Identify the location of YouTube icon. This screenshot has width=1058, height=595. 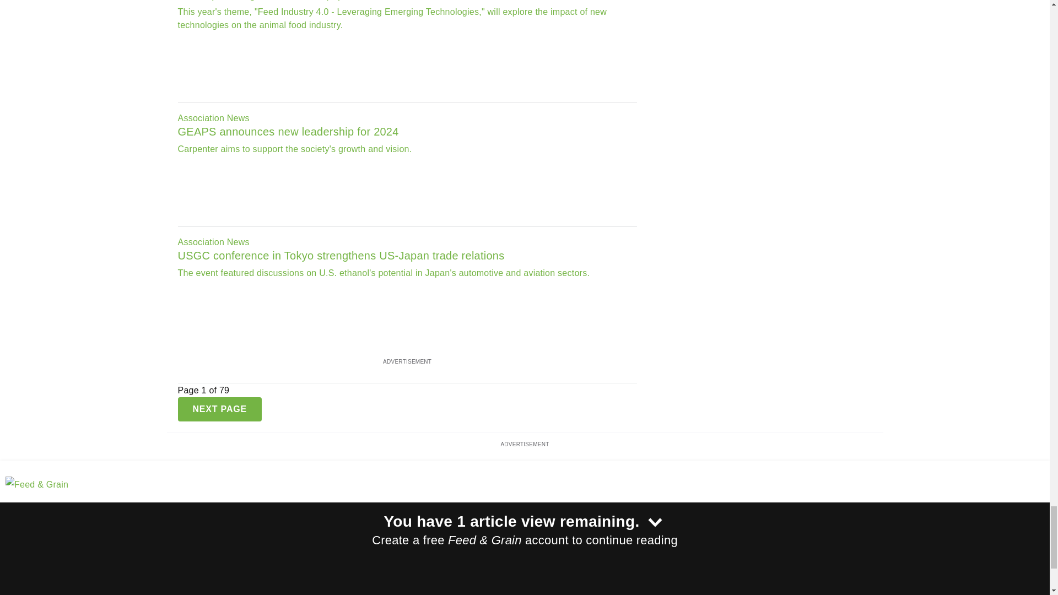
(66, 537).